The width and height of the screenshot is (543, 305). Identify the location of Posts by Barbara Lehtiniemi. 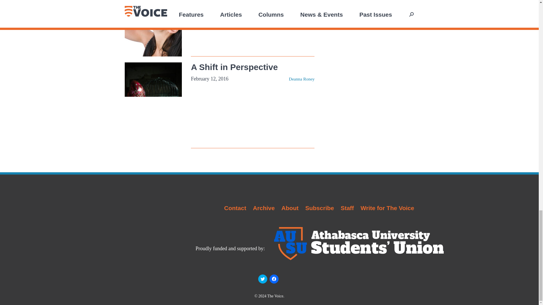
(298, 25).